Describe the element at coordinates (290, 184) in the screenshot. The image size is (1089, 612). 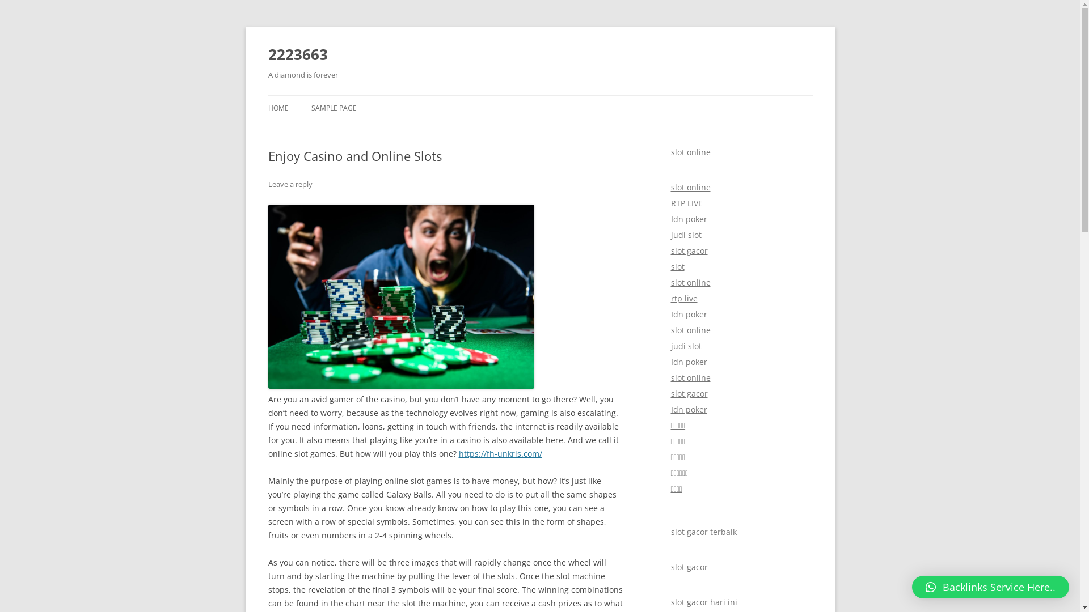
I see `Leave a reply` at that location.